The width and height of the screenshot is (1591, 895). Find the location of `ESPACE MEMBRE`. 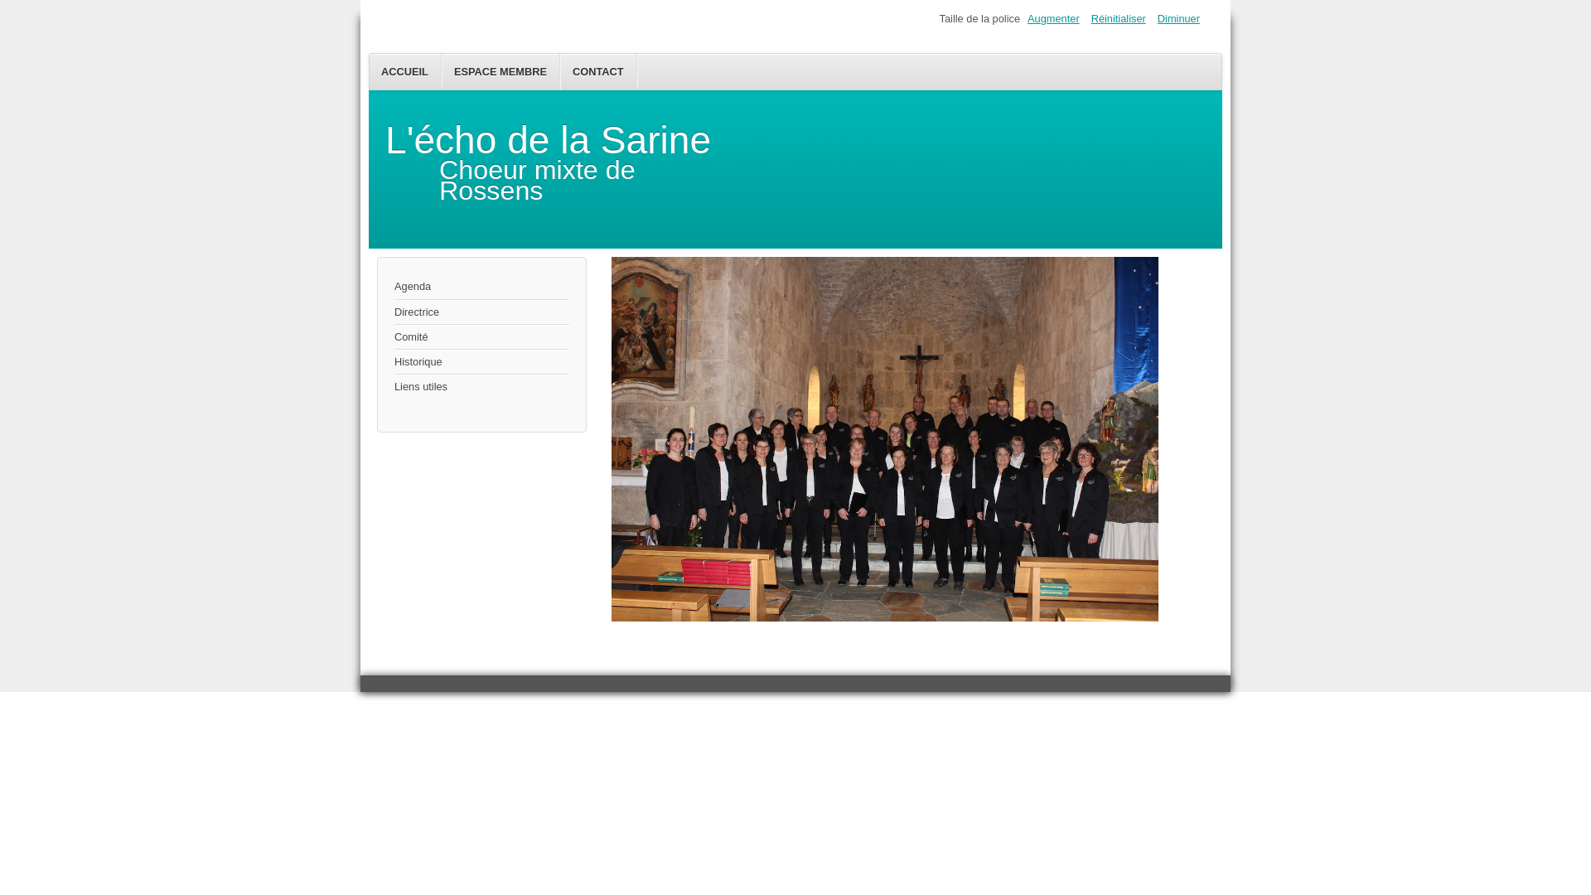

ESPACE MEMBRE is located at coordinates (501, 71).